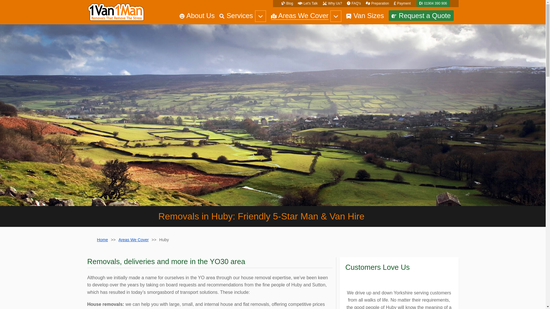 The height and width of the screenshot is (309, 550). I want to click on Removals That Remove The Stress, so click(116, 12).